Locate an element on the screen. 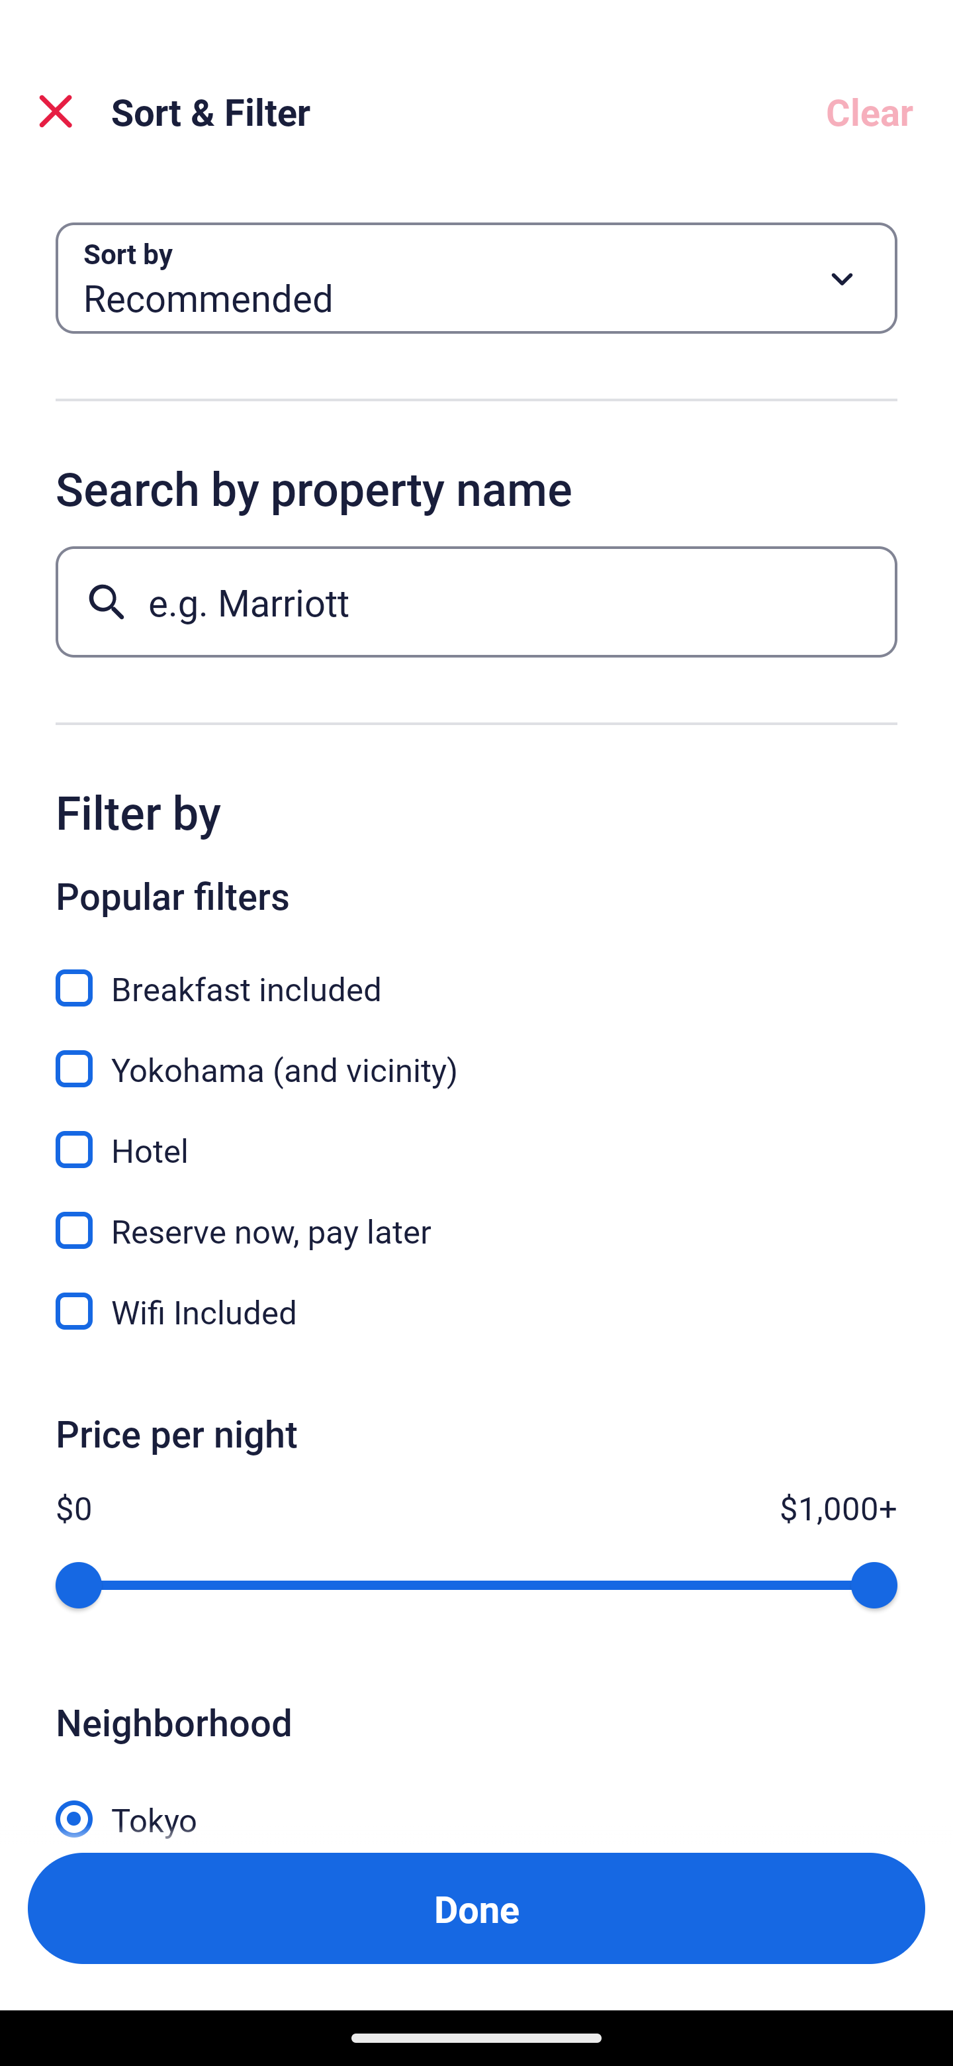 The image size is (953, 2066). Close Sort and Filter is located at coordinates (56, 111).